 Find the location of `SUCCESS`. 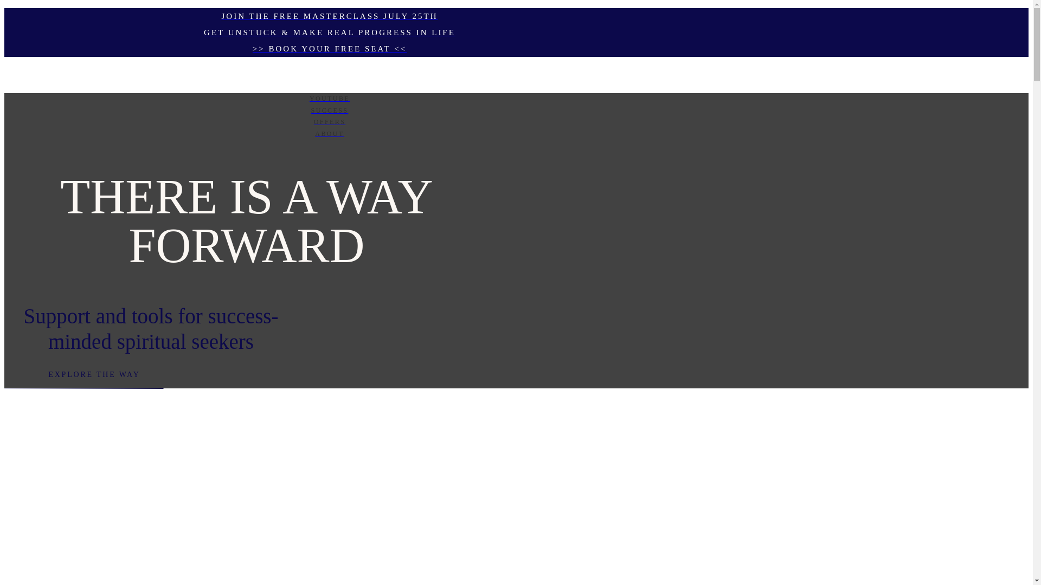

SUCCESS is located at coordinates (329, 111).